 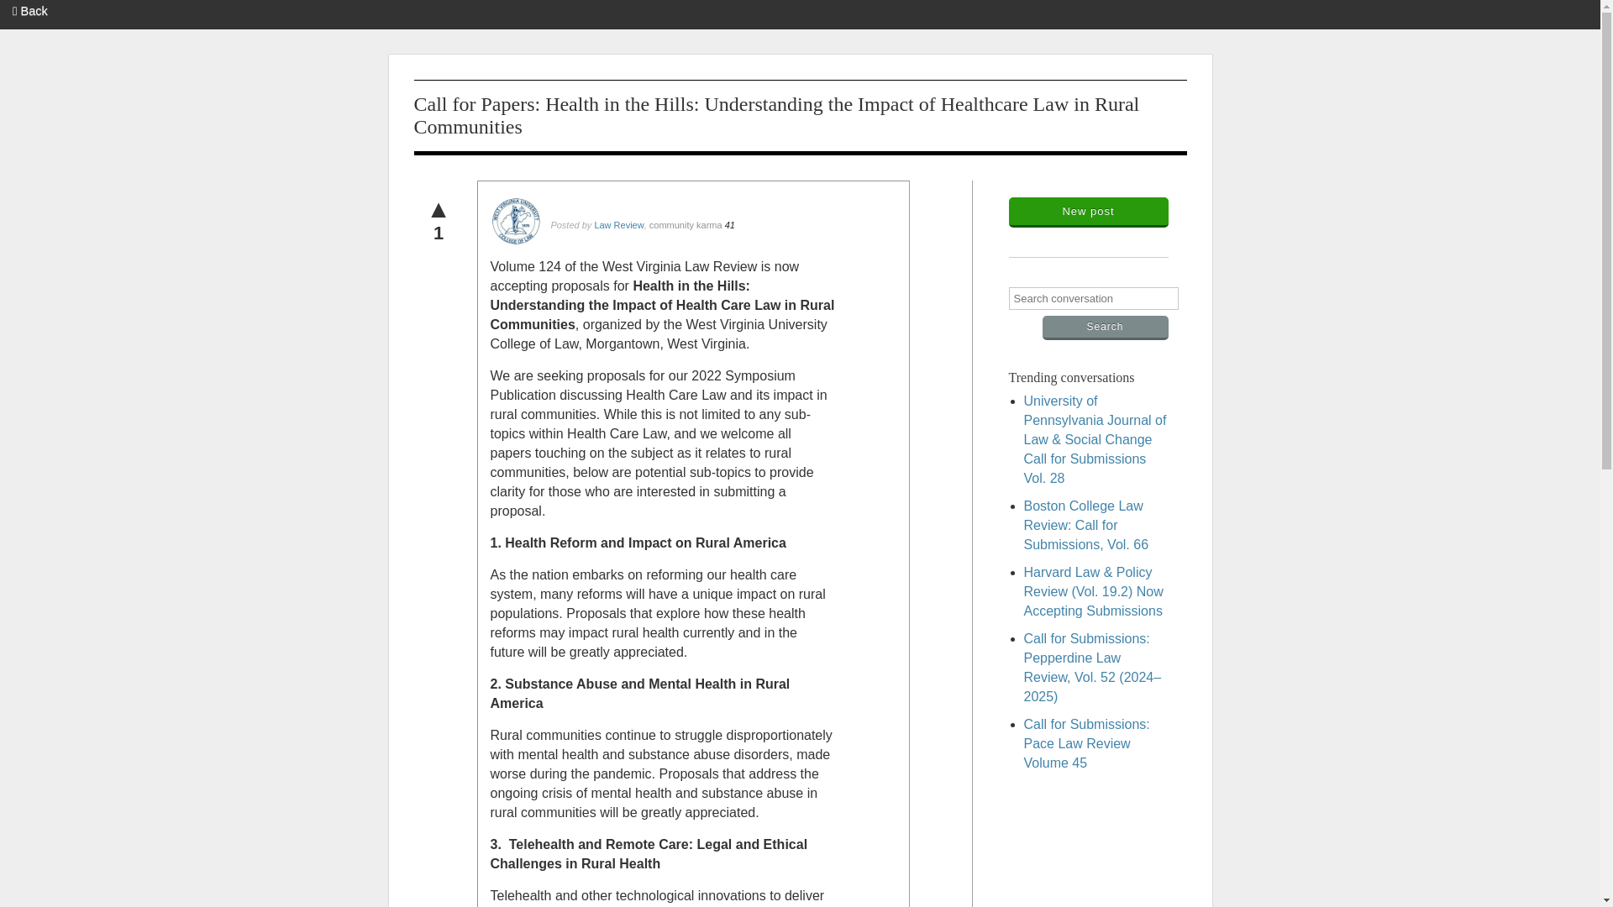 I want to click on vote up, so click(x=439, y=208).